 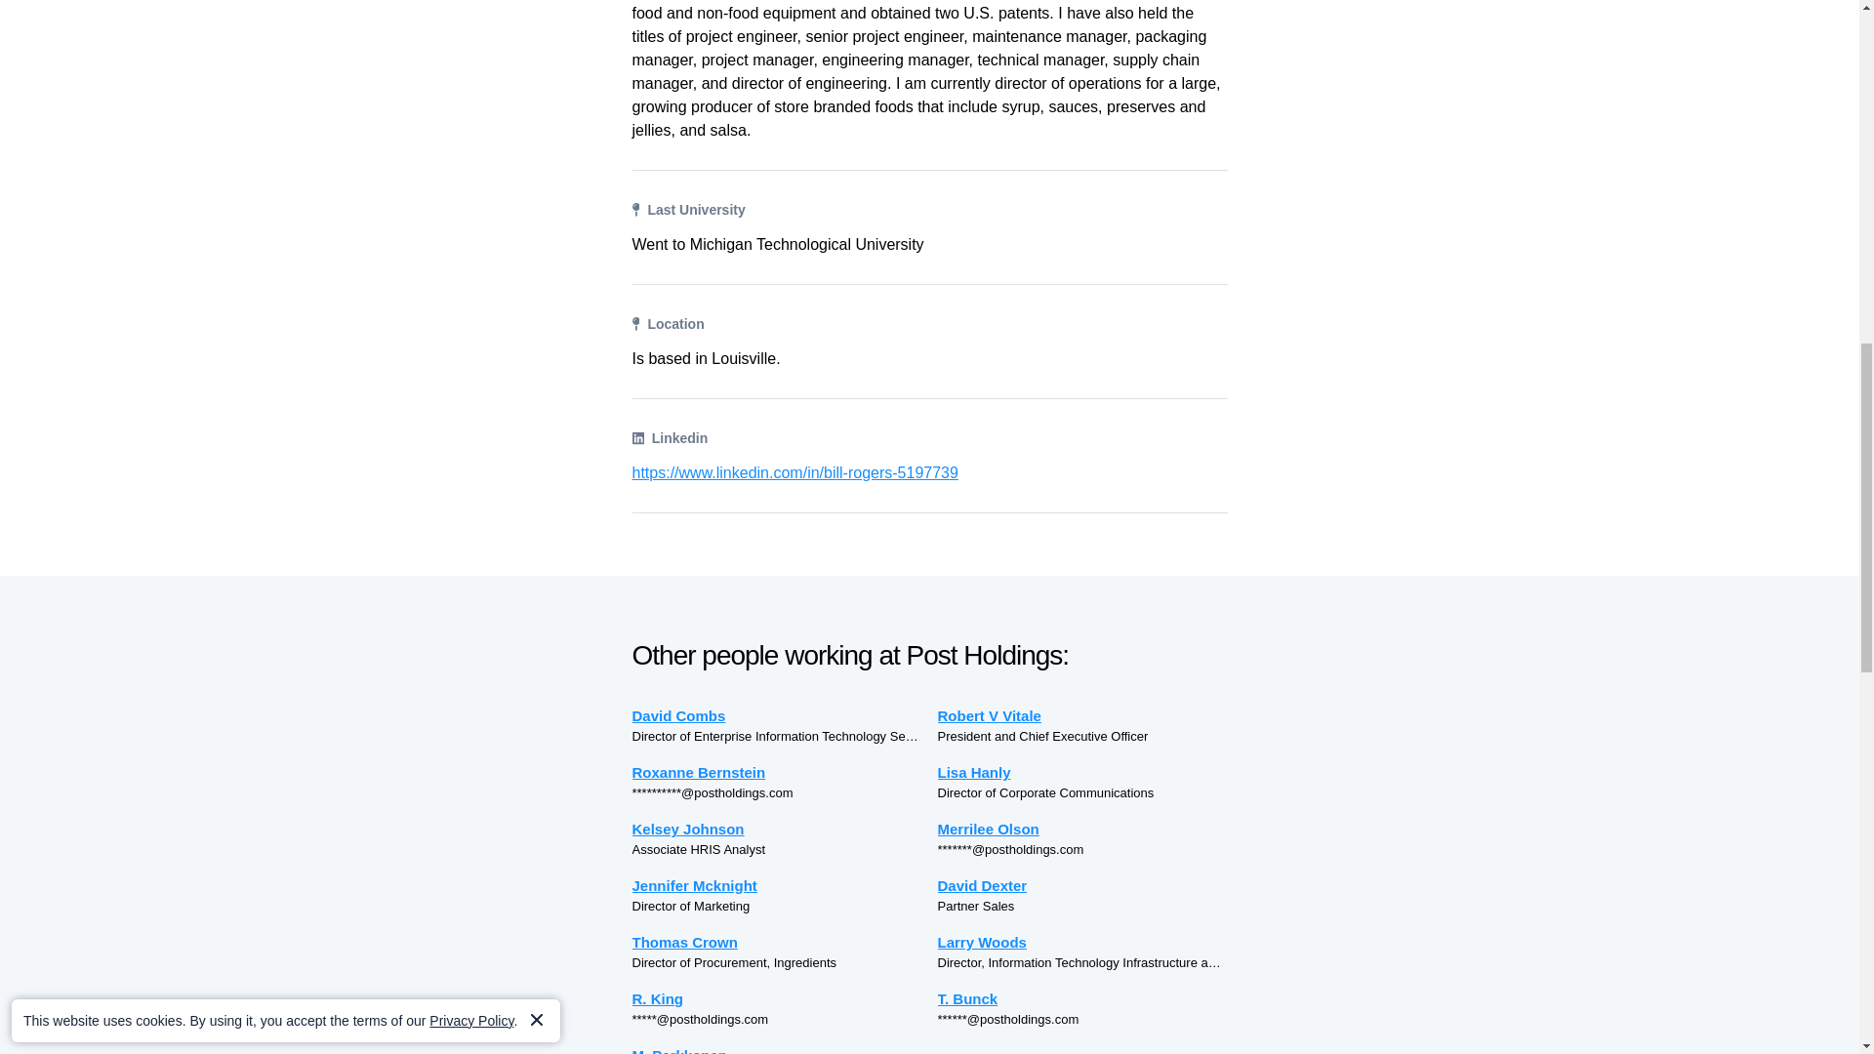 What do you see at coordinates (1081, 997) in the screenshot?
I see `T. Bunck` at bounding box center [1081, 997].